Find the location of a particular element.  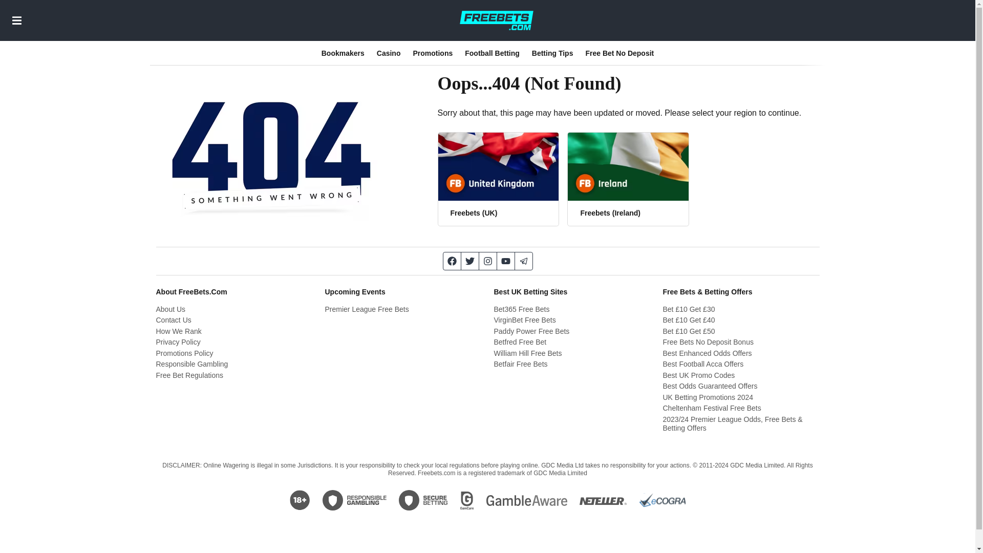

Youtube page is located at coordinates (505, 261).